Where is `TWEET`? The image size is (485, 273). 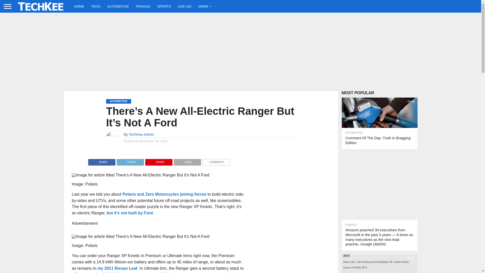 TWEET is located at coordinates (130, 161).